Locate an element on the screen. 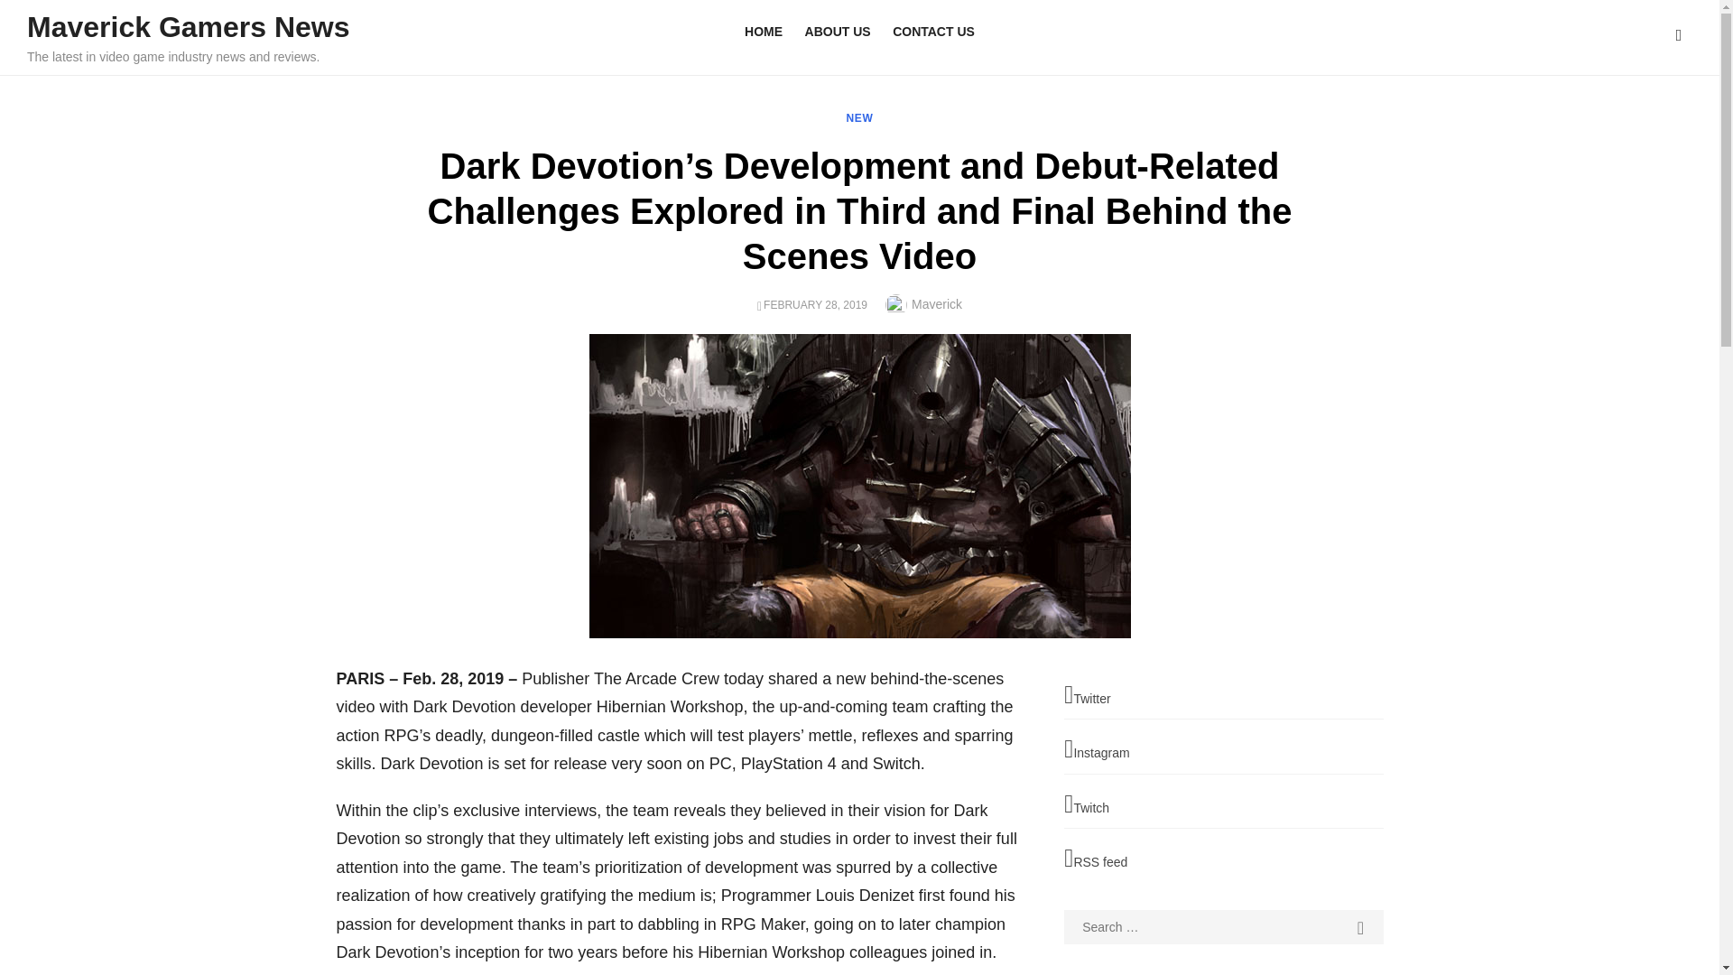  FEBRUARY 28, 2019 is located at coordinates (816, 304).